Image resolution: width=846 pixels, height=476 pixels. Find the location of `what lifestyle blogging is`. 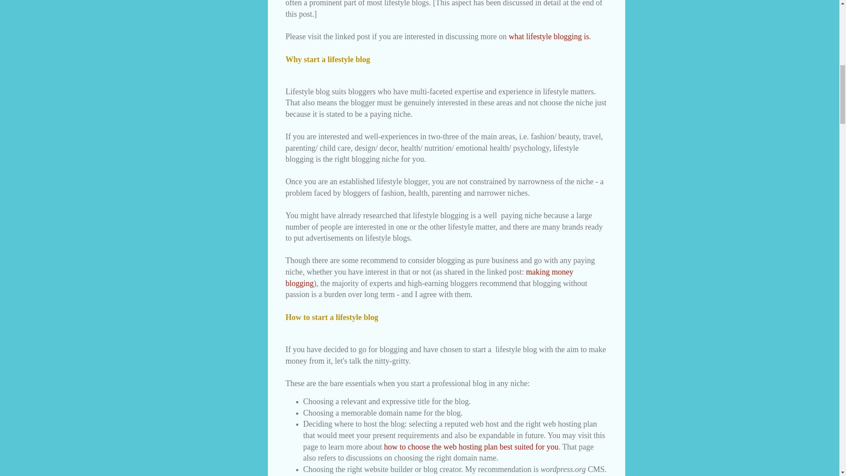

what lifestyle blogging is is located at coordinates (548, 36).